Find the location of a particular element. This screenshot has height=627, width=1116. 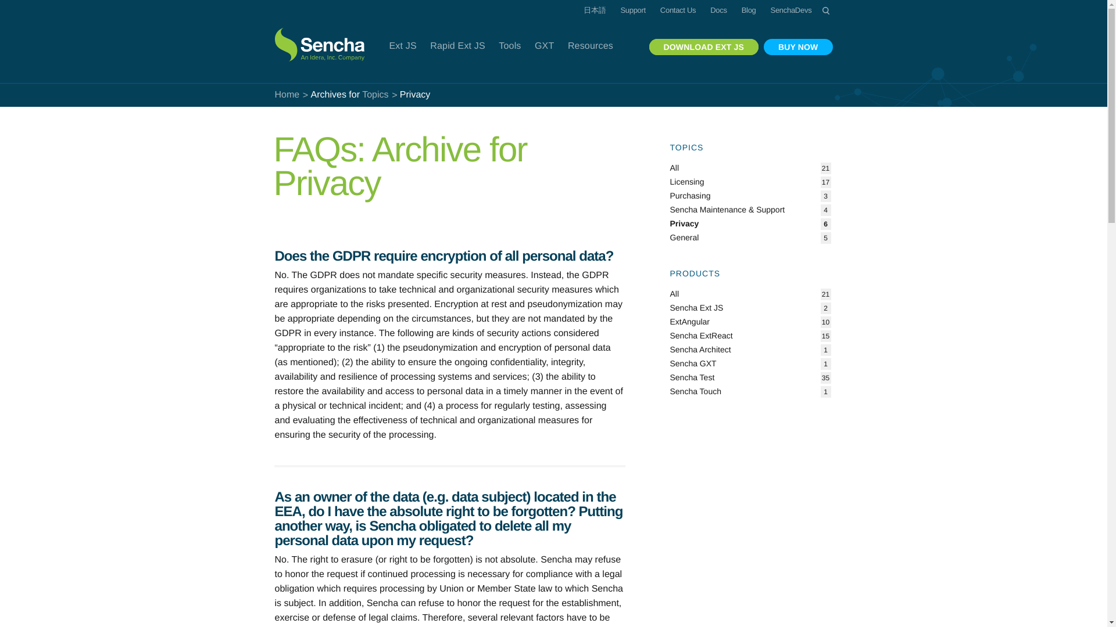

Sencha.com is located at coordinates (321, 37).